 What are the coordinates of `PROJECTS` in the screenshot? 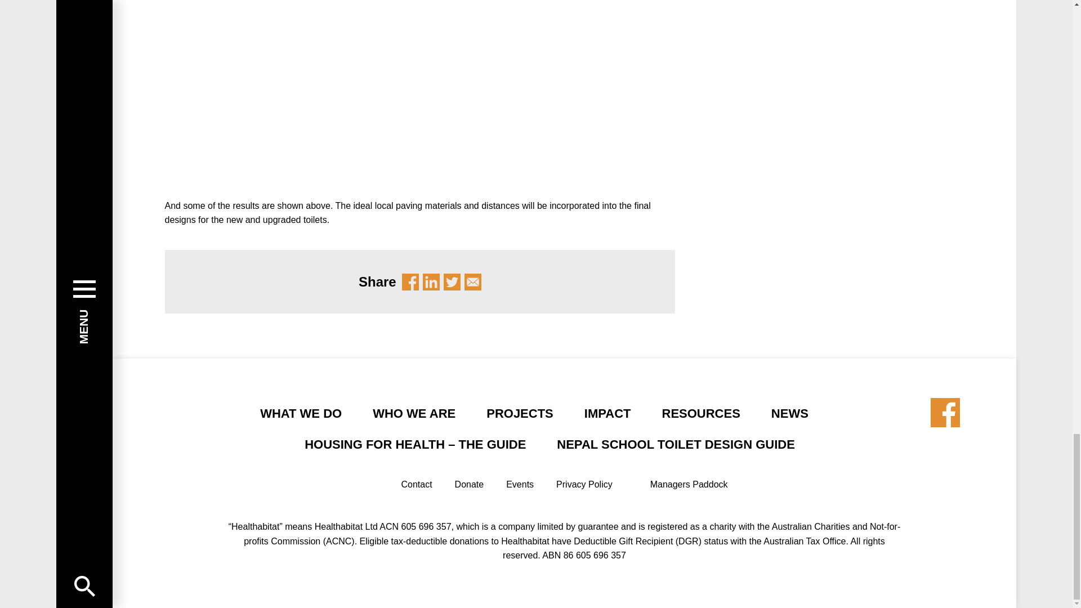 It's located at (520, 413).